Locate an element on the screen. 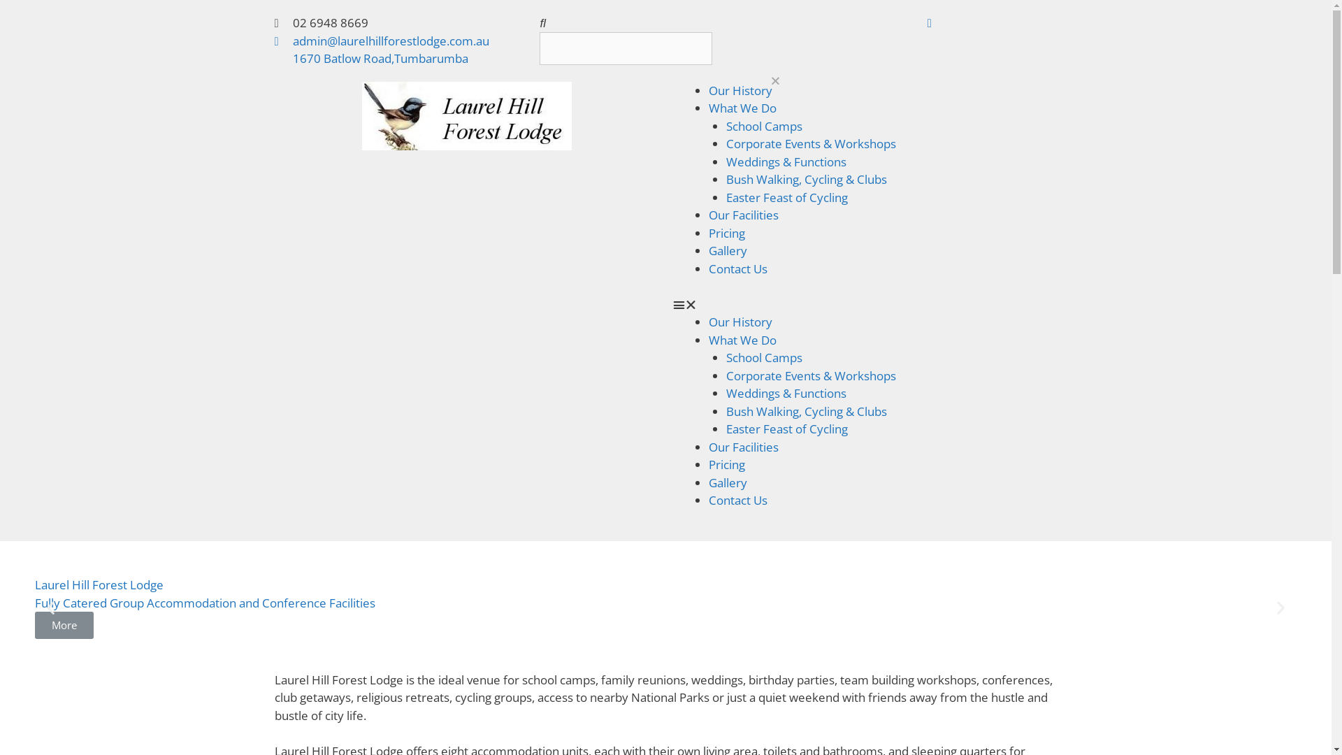 The width and height of the screenshot is (1342, 755). School Camps is located at coordinates (765, 126).